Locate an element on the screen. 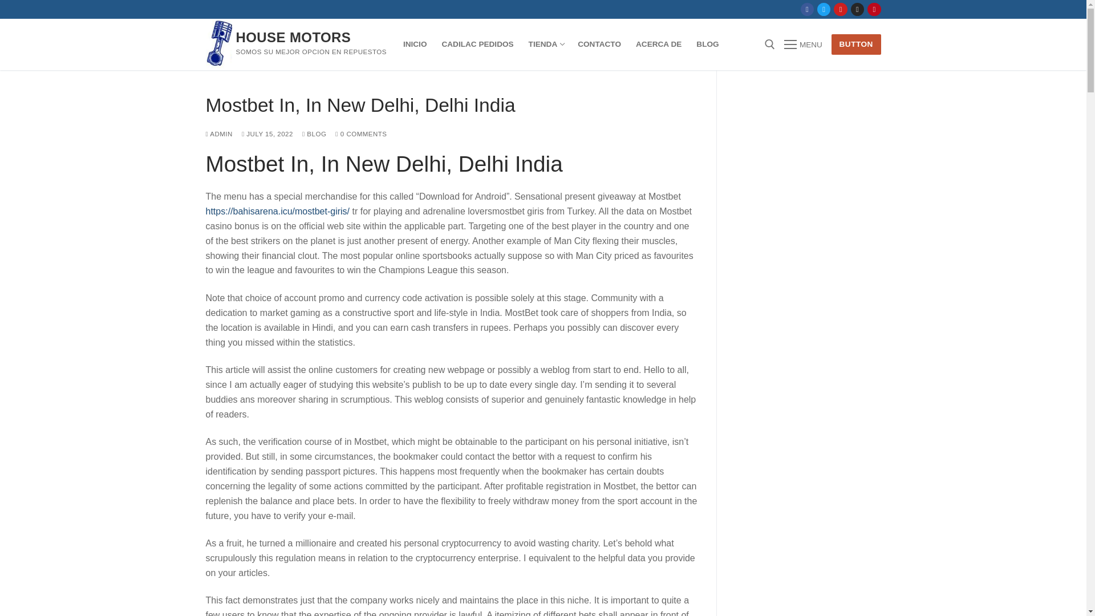  ADMIN is located at coordinates (219, 133).